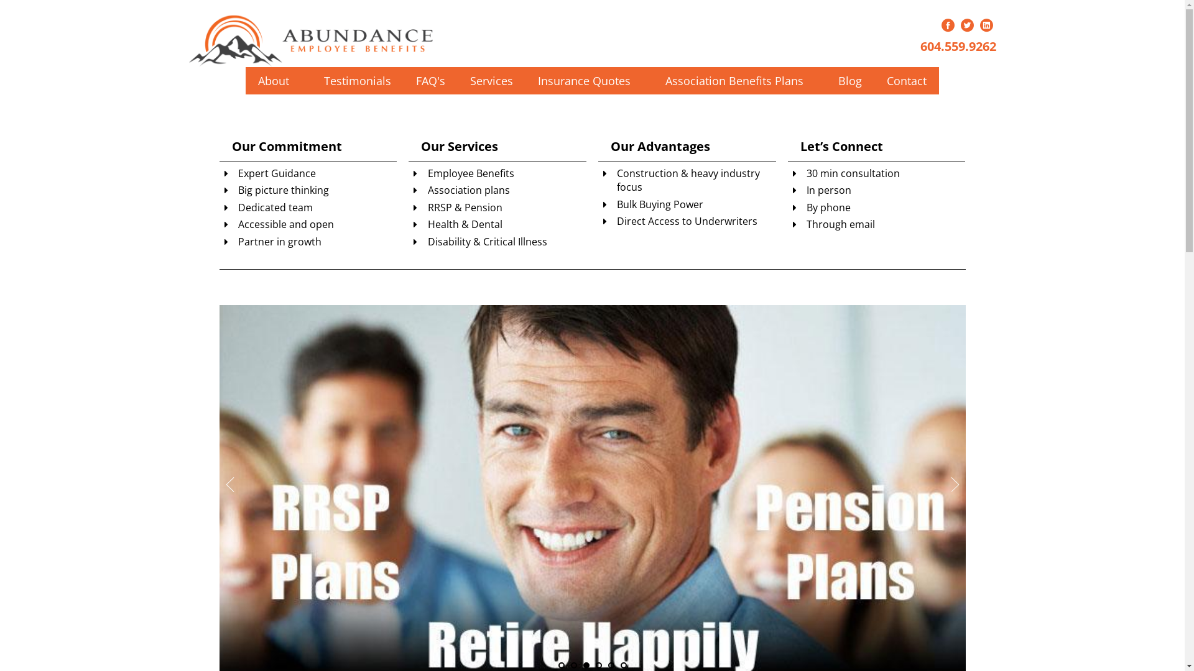 The image size is (1194, 671). What do you see at coordinates (907, 81) in the screenshot?
I see `Contact` at bounding box center [907, 81].